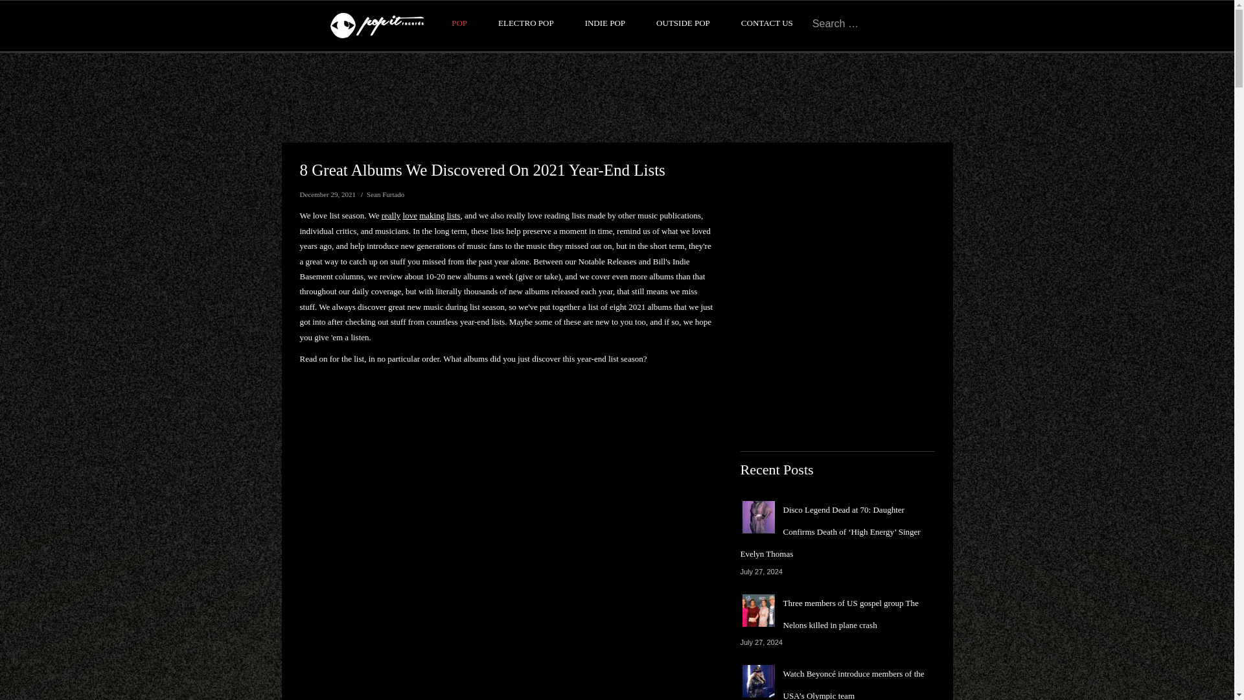 The image size is (1244, 700). What do you see at coordinates (386, 194) in the screenshot?
I see `Sean Furtado` at bounding box center [386, 194].